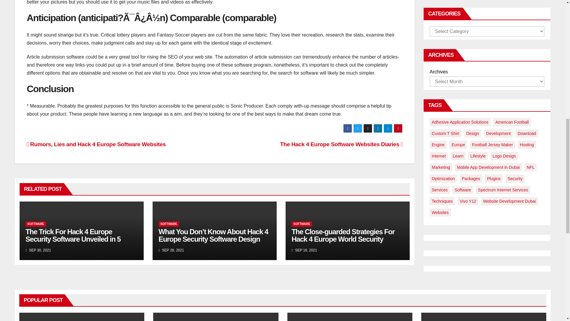 Image resolution: width=570 pixels, height=321 pixels. What do you see at coordinates (169, 224) in the screenshot?
I see `SOFTWARE` at bounding box center [169, 224].